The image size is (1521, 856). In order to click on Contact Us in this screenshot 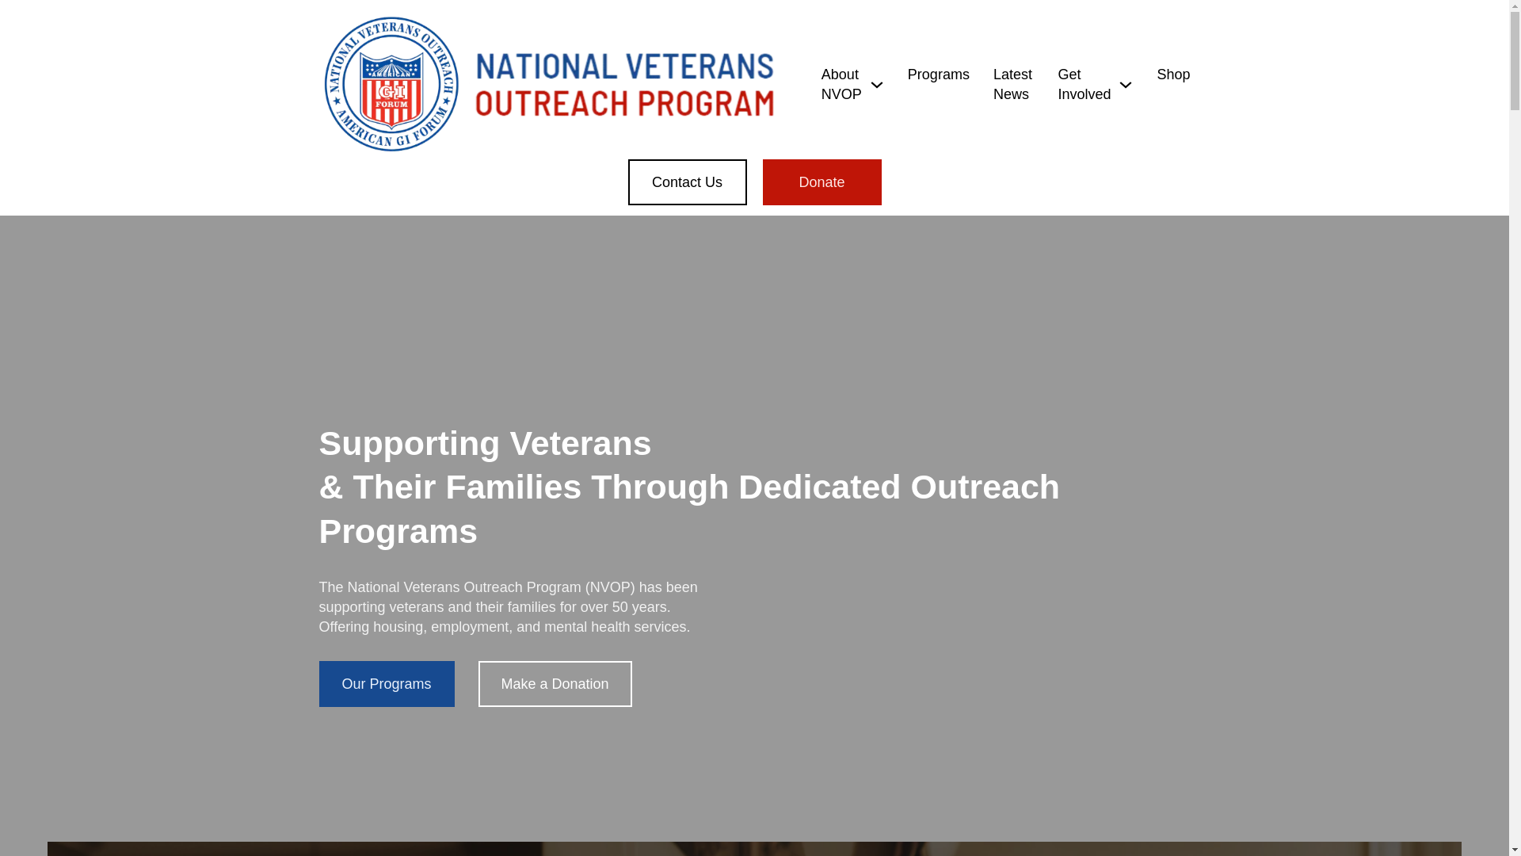, I will do `click(686, 182)`.